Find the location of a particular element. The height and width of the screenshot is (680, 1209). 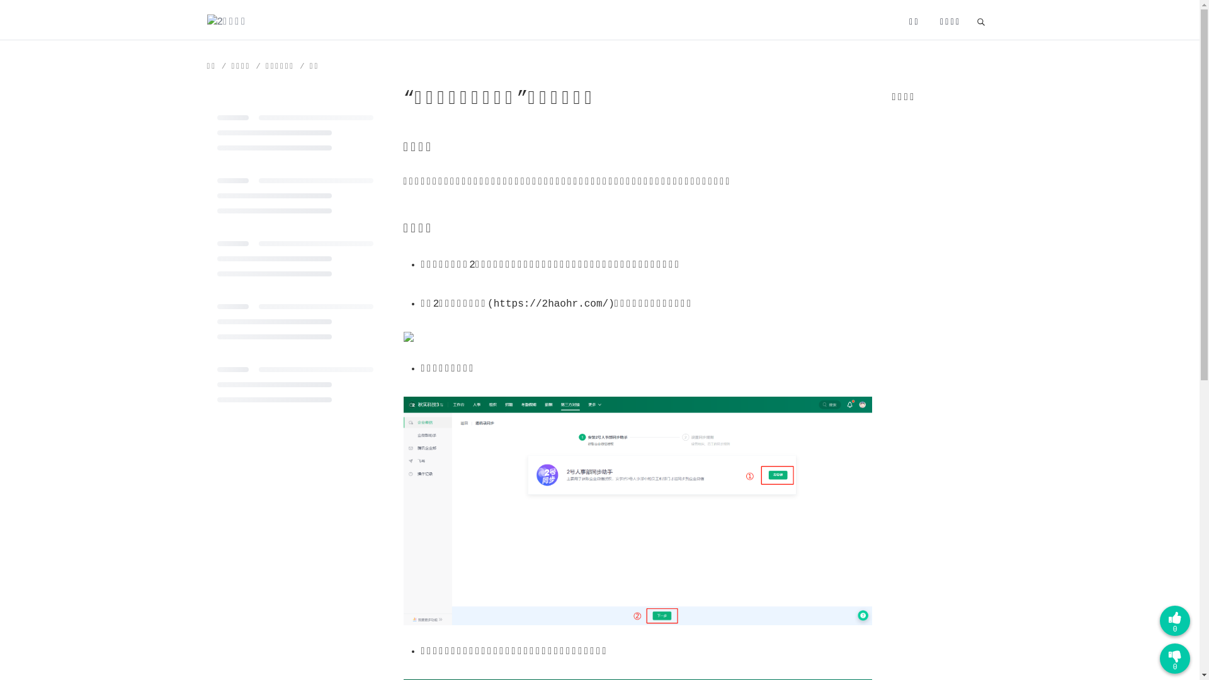

0 is located at coordinates (1175, 621).